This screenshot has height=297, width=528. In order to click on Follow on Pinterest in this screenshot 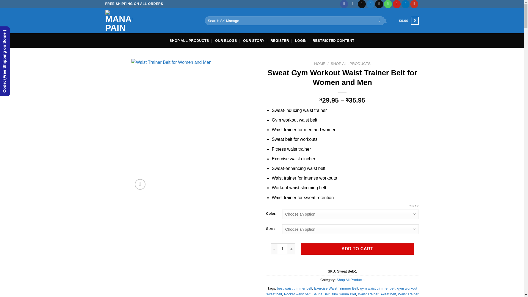, I will do `click(397, 4)`.